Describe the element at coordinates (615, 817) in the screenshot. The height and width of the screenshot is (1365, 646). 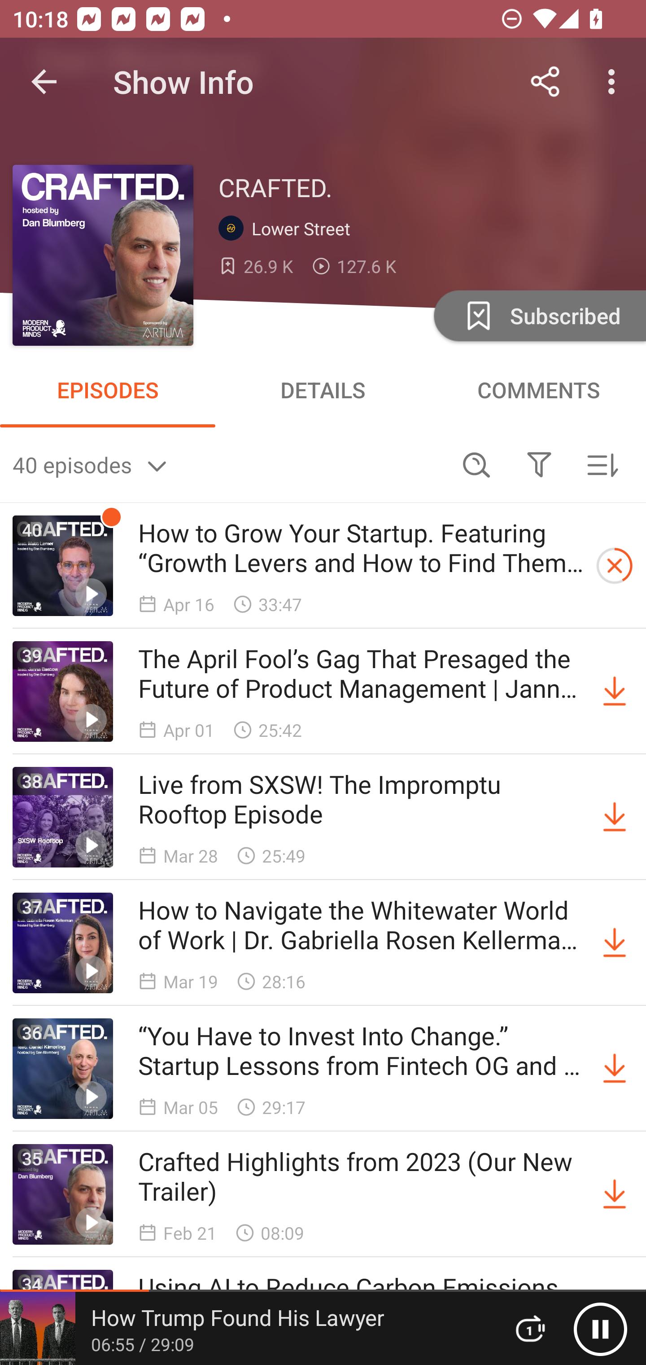
I see `Download` at that location.